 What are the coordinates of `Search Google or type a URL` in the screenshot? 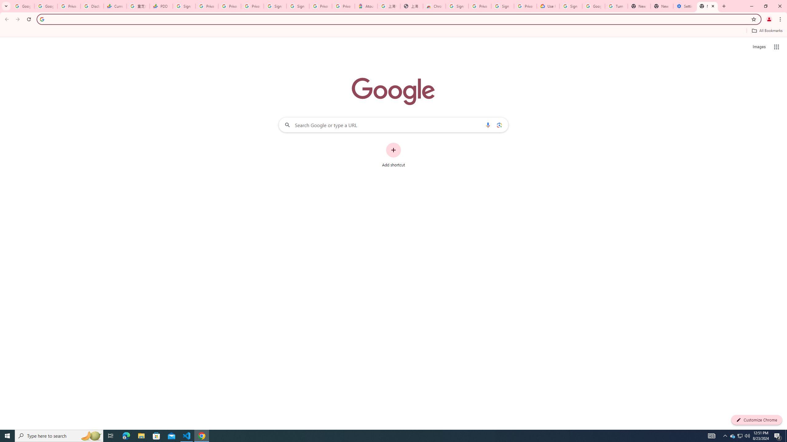 It's located at (393, 125).